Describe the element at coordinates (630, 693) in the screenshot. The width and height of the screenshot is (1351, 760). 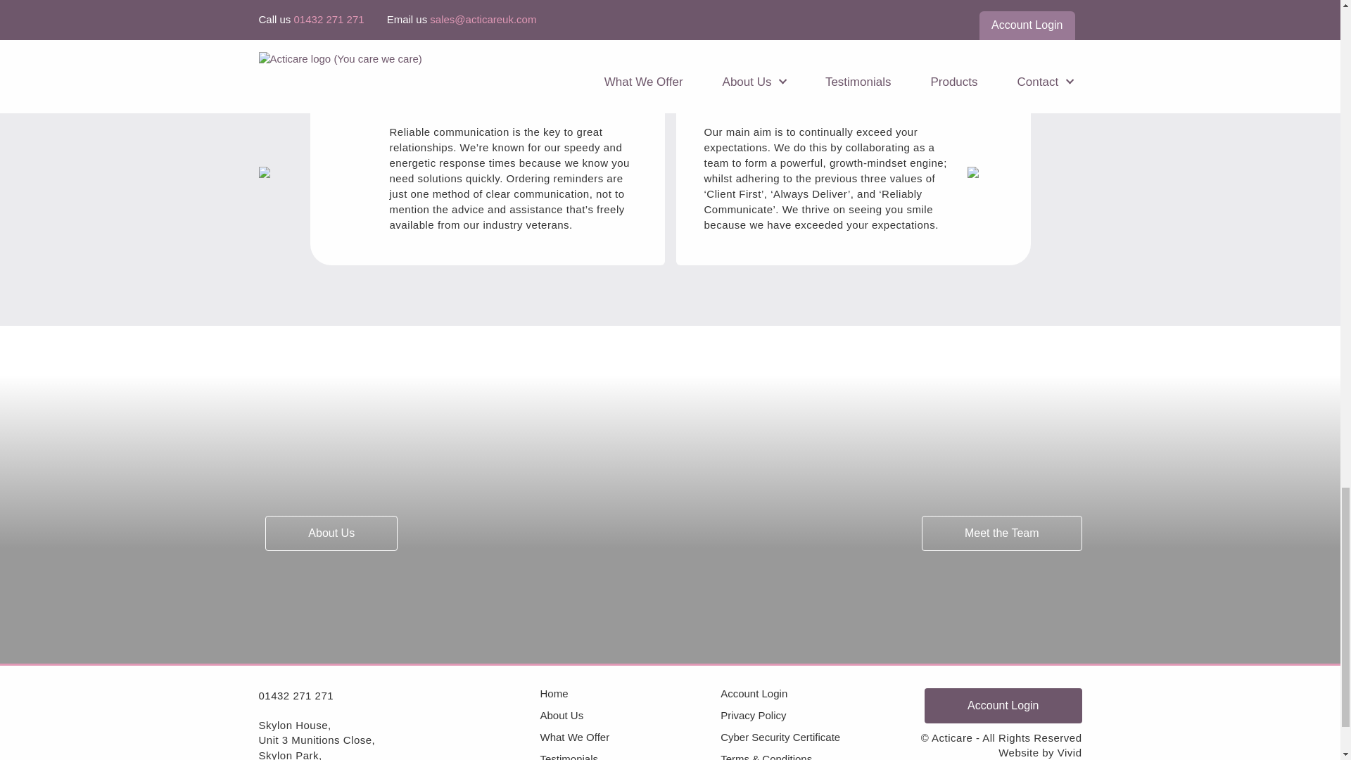
I see `Home` at that location.